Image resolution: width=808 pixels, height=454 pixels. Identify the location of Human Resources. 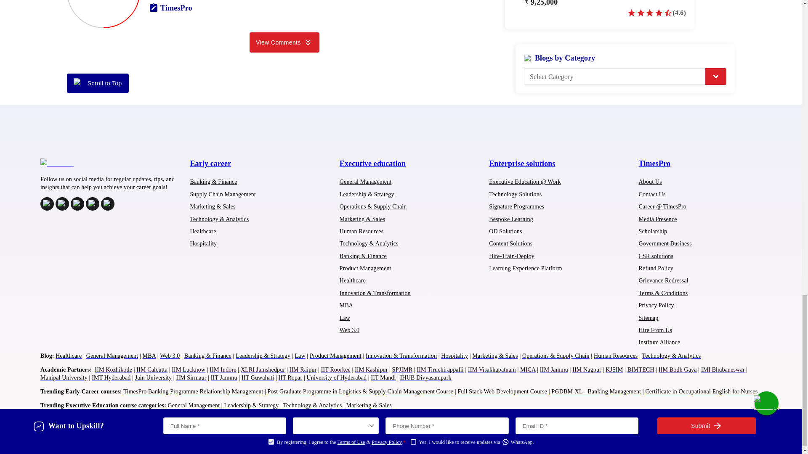
(361, 231).